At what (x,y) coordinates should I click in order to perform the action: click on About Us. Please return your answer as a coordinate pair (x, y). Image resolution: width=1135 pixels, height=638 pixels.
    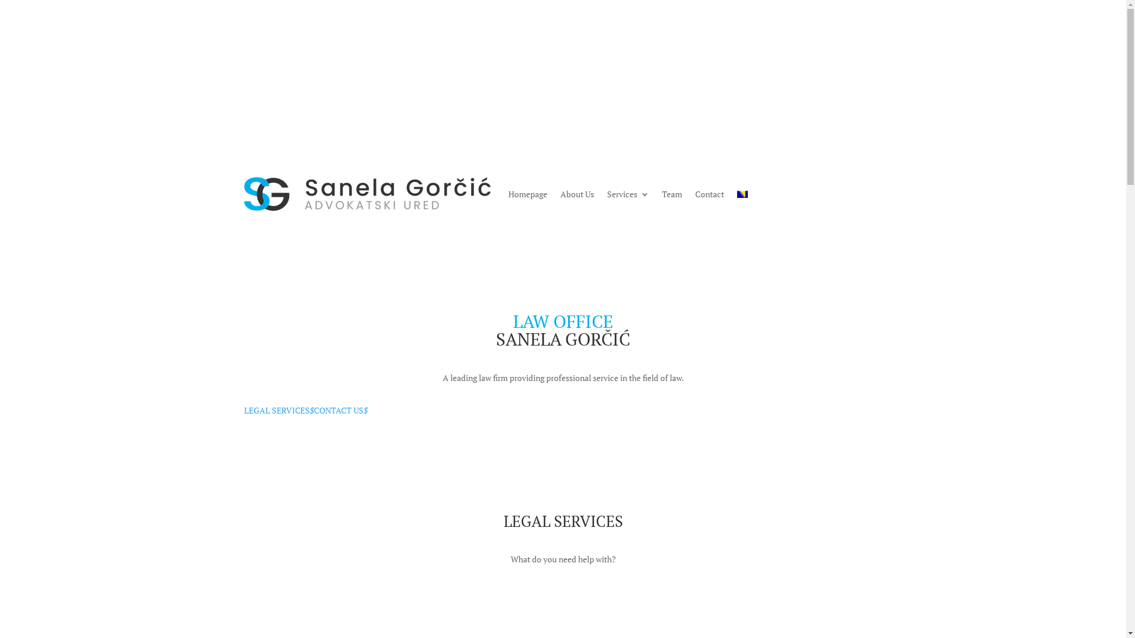
    Looking at the image, I should click on (577, 194).